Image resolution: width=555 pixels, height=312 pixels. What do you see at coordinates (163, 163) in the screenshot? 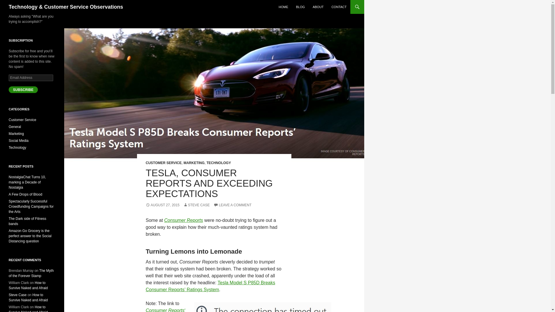
I see `CUSTOMER SERVICE` at bounding box center [163, 163].